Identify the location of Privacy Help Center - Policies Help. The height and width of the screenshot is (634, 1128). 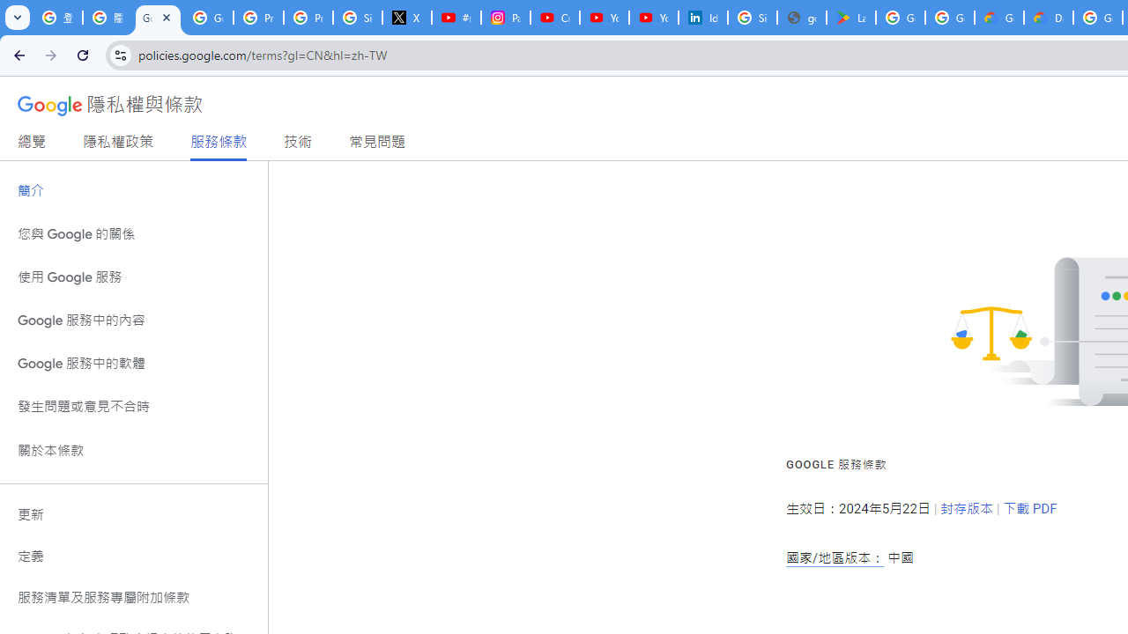
(308, 18).